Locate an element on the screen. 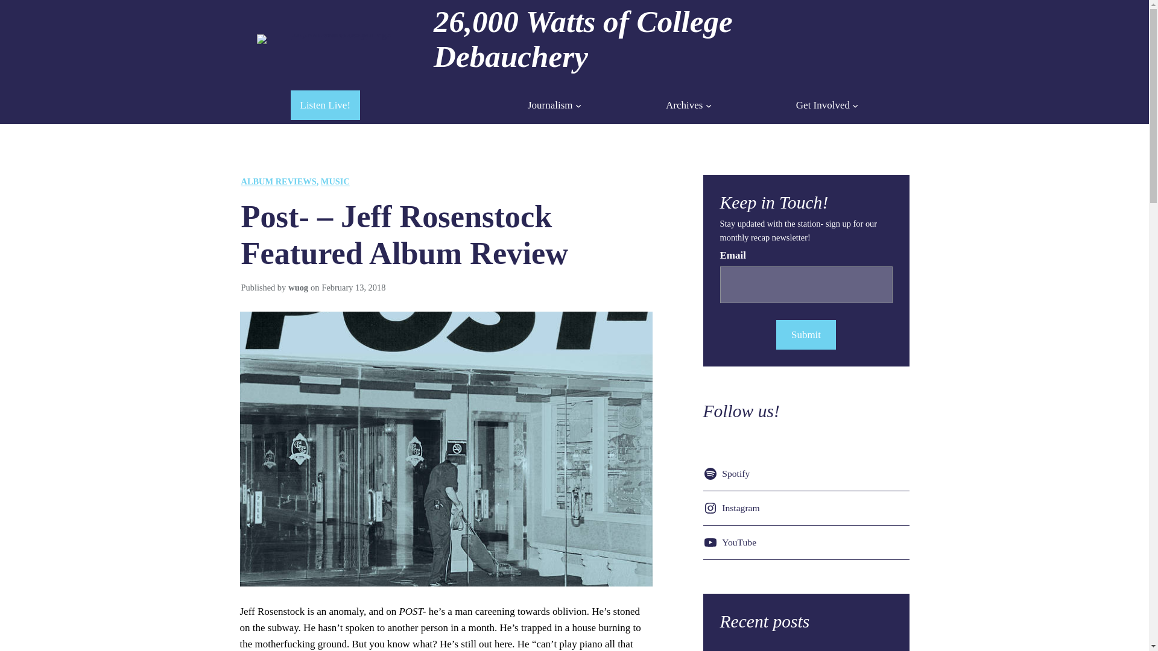  Listen Live! is located at coordinates (325, 105).